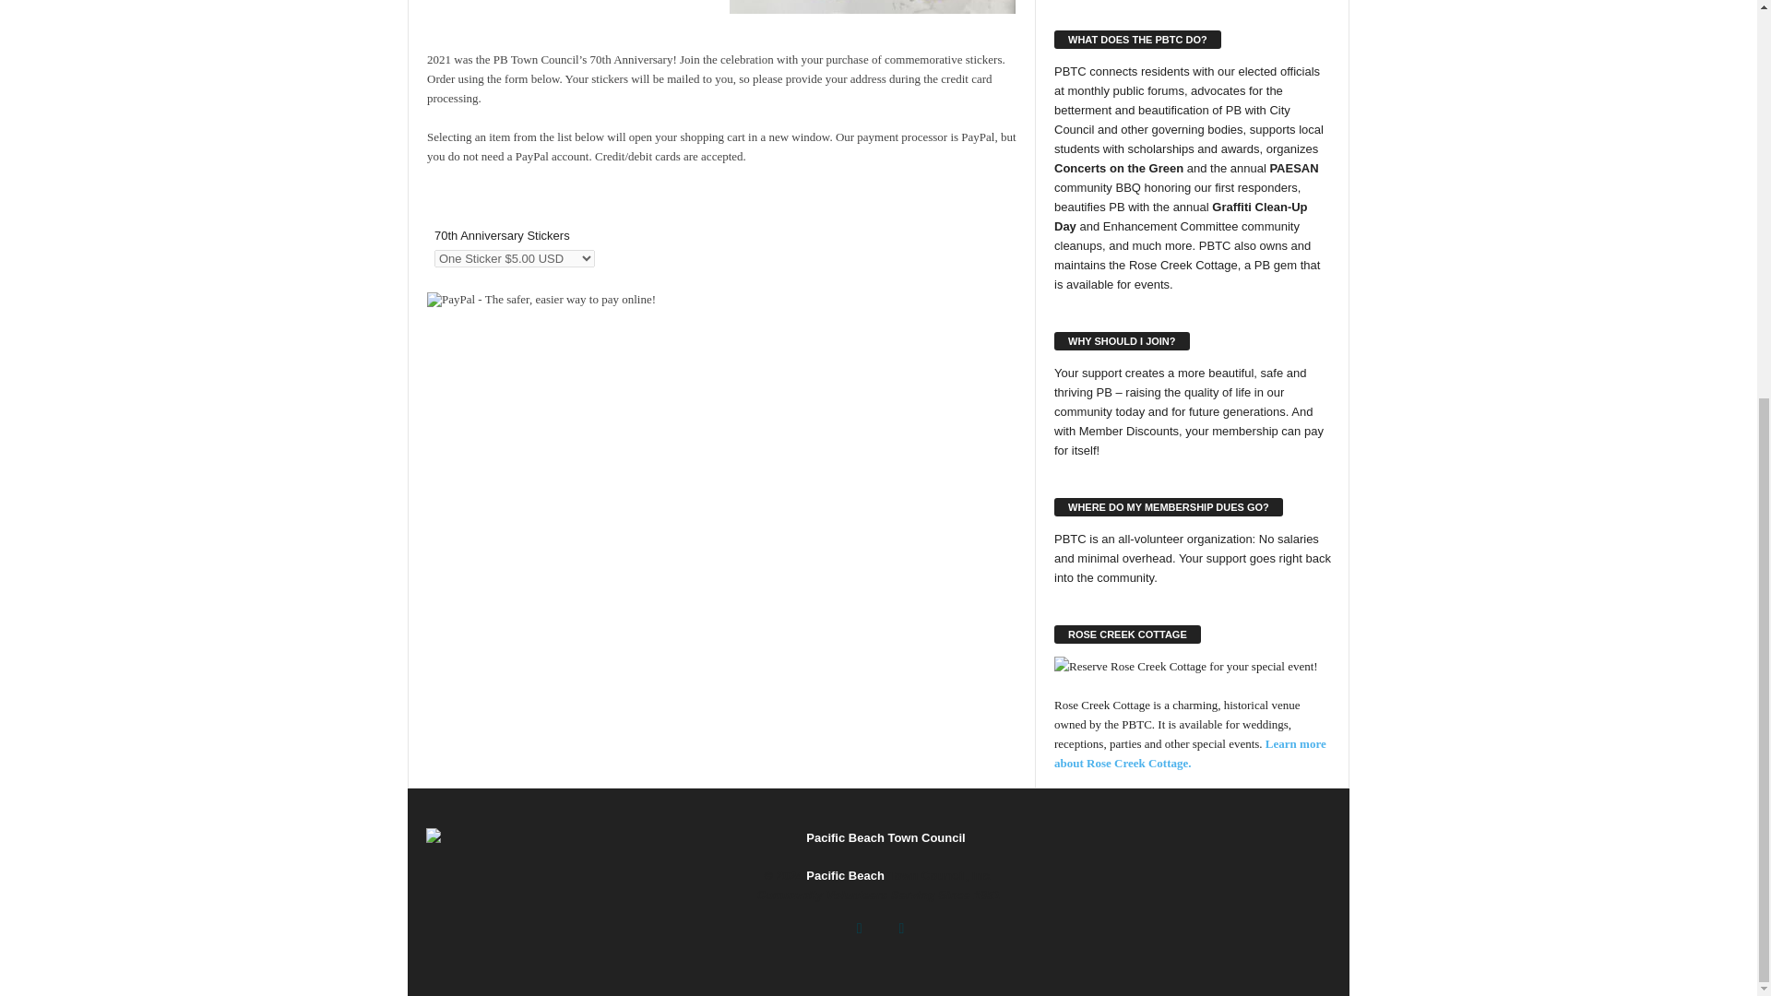 The height and width of the screenshot is (996, 1771). Describe the element at coordinates (899, 930) in the screenshot. I see `Instagram` at that location.